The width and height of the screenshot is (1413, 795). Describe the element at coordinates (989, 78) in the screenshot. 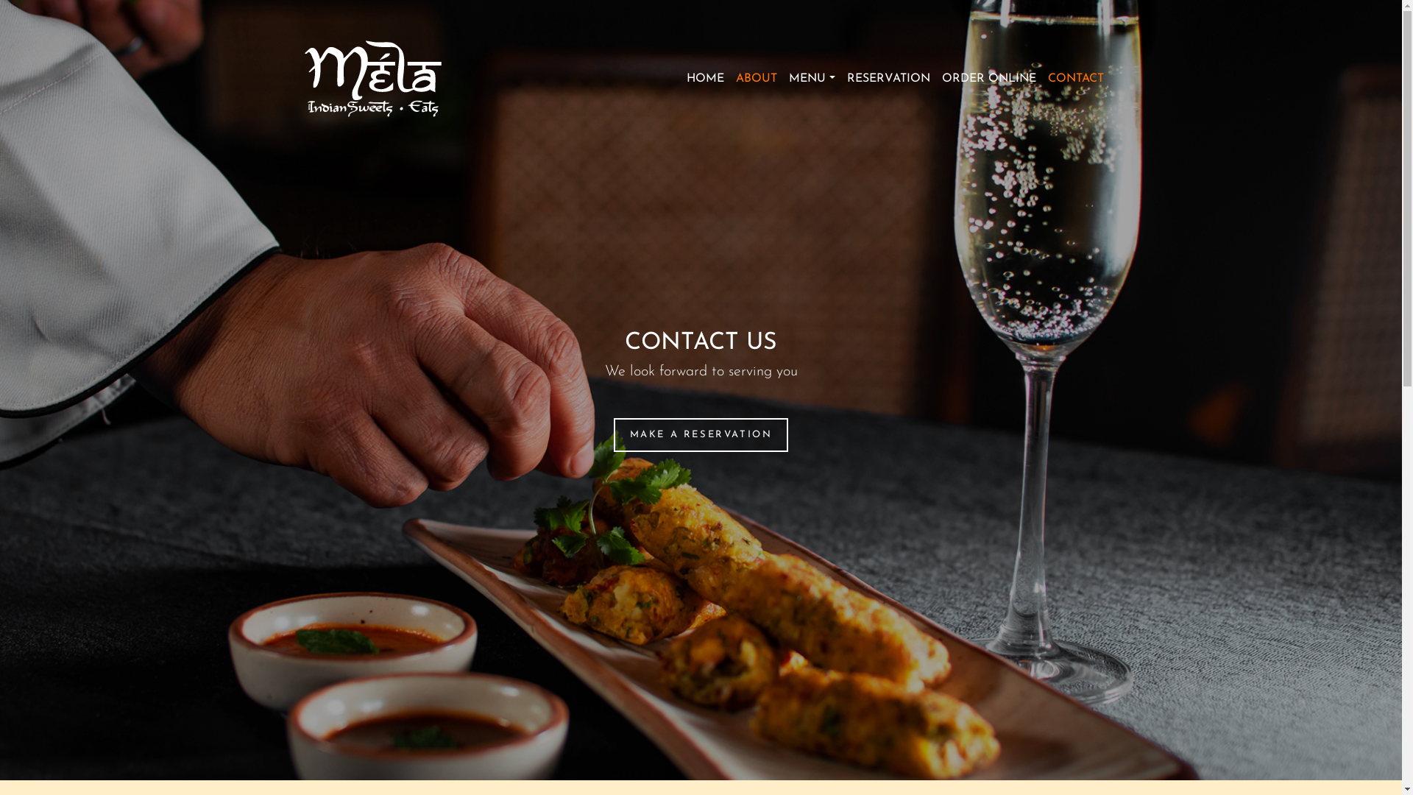

I see `ORDER ONLINE` at that location.